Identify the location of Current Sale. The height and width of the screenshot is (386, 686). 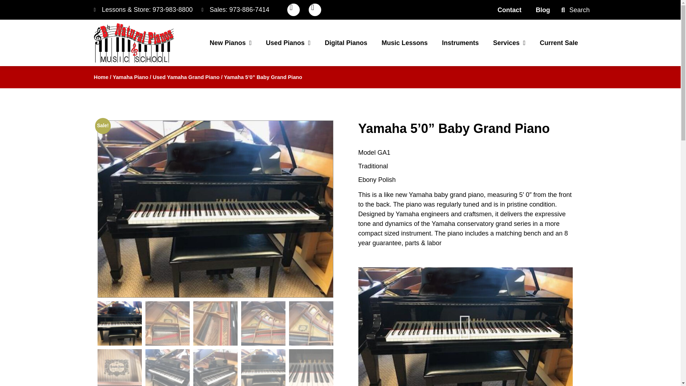
(559, 43).